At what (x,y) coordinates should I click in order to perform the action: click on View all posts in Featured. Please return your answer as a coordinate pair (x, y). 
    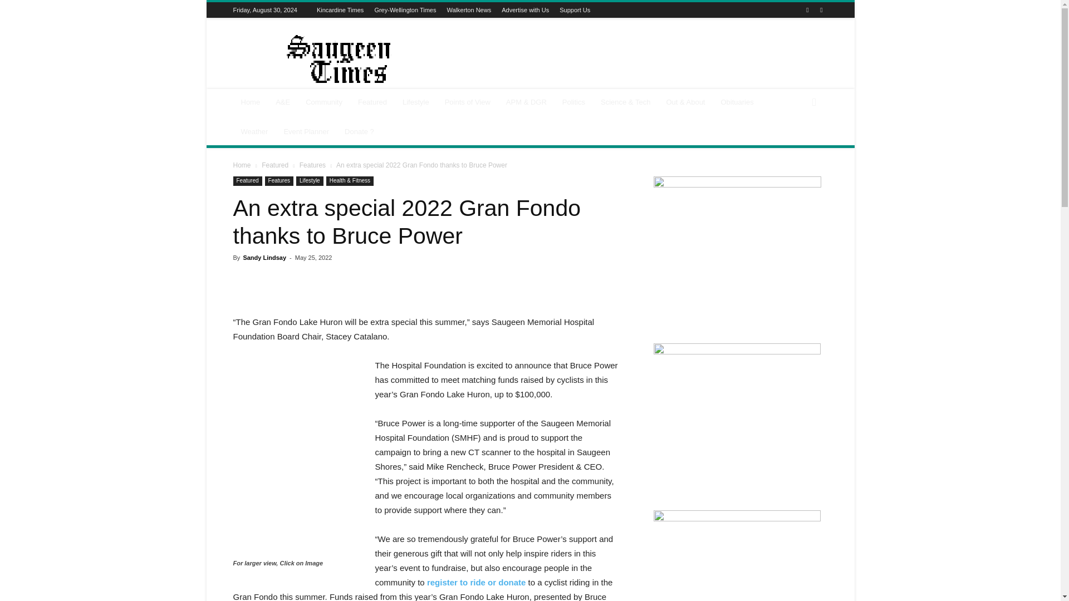
    Looking at the image, I should click on (275, 165).